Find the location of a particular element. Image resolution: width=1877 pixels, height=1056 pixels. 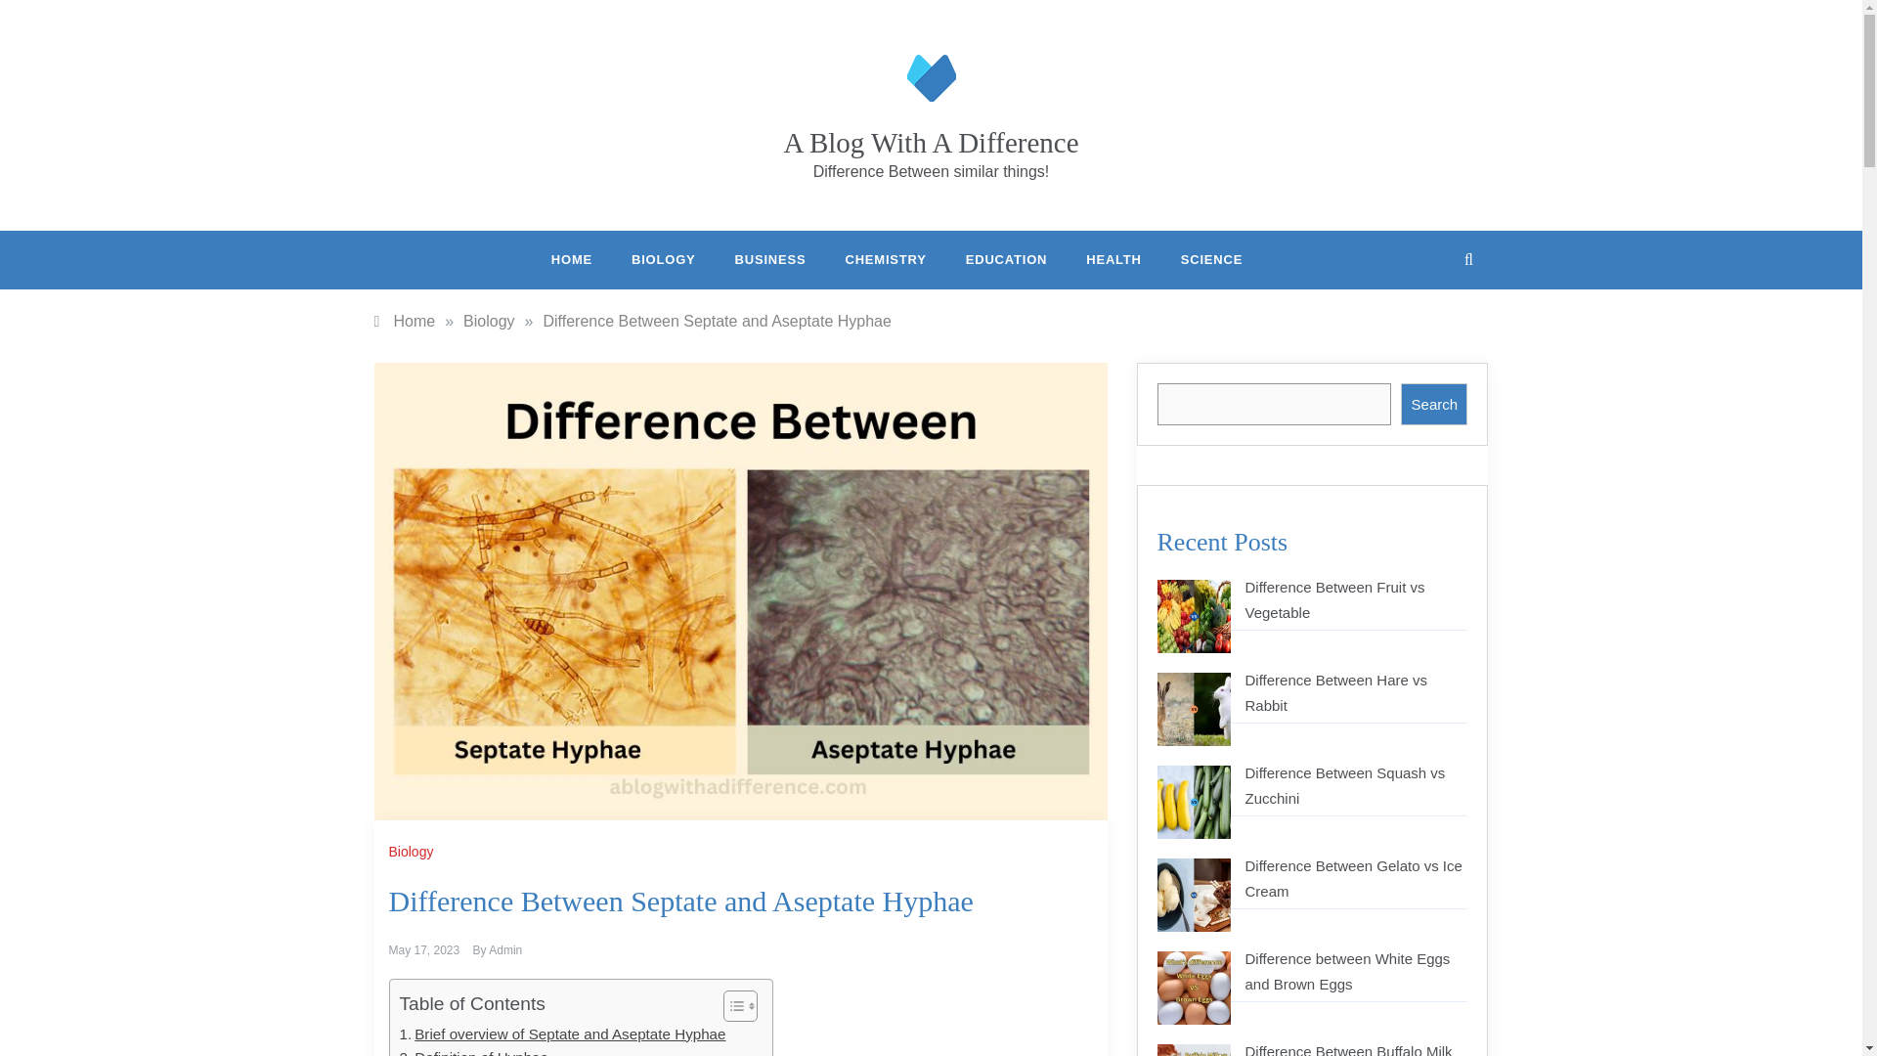

SCIENCE is located at coordinates (1202, 260).